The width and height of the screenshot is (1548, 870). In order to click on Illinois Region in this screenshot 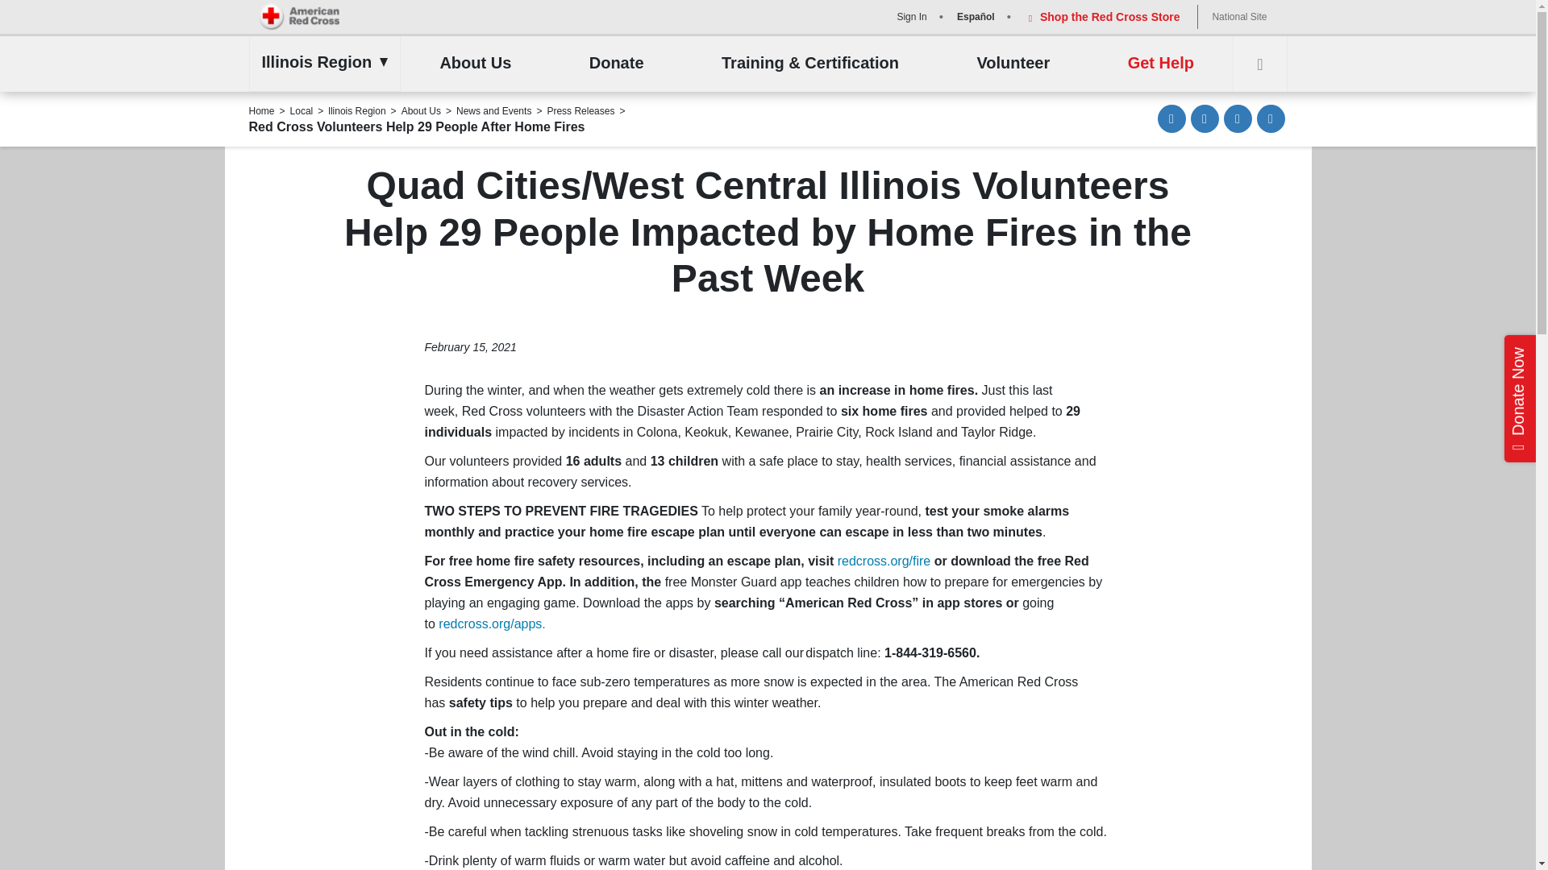, I will do `click(320, 61)`.